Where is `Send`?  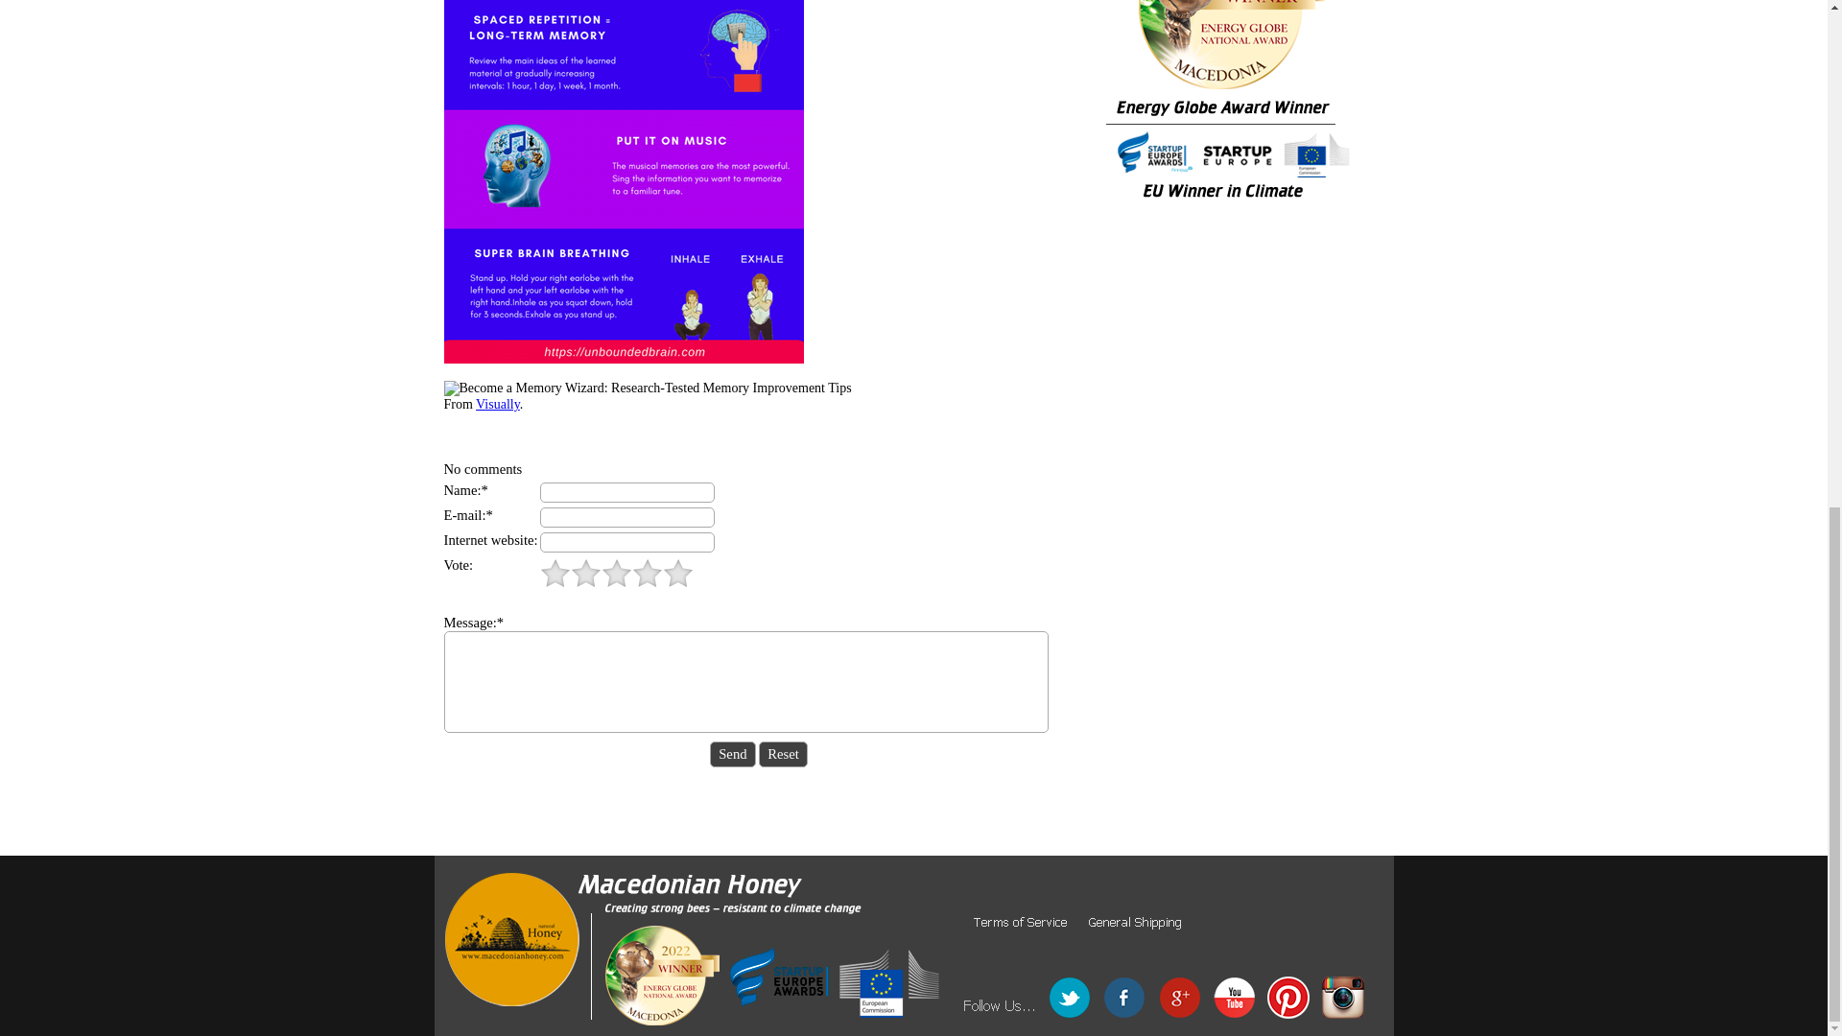
Send is located at coordinates (732, 754).